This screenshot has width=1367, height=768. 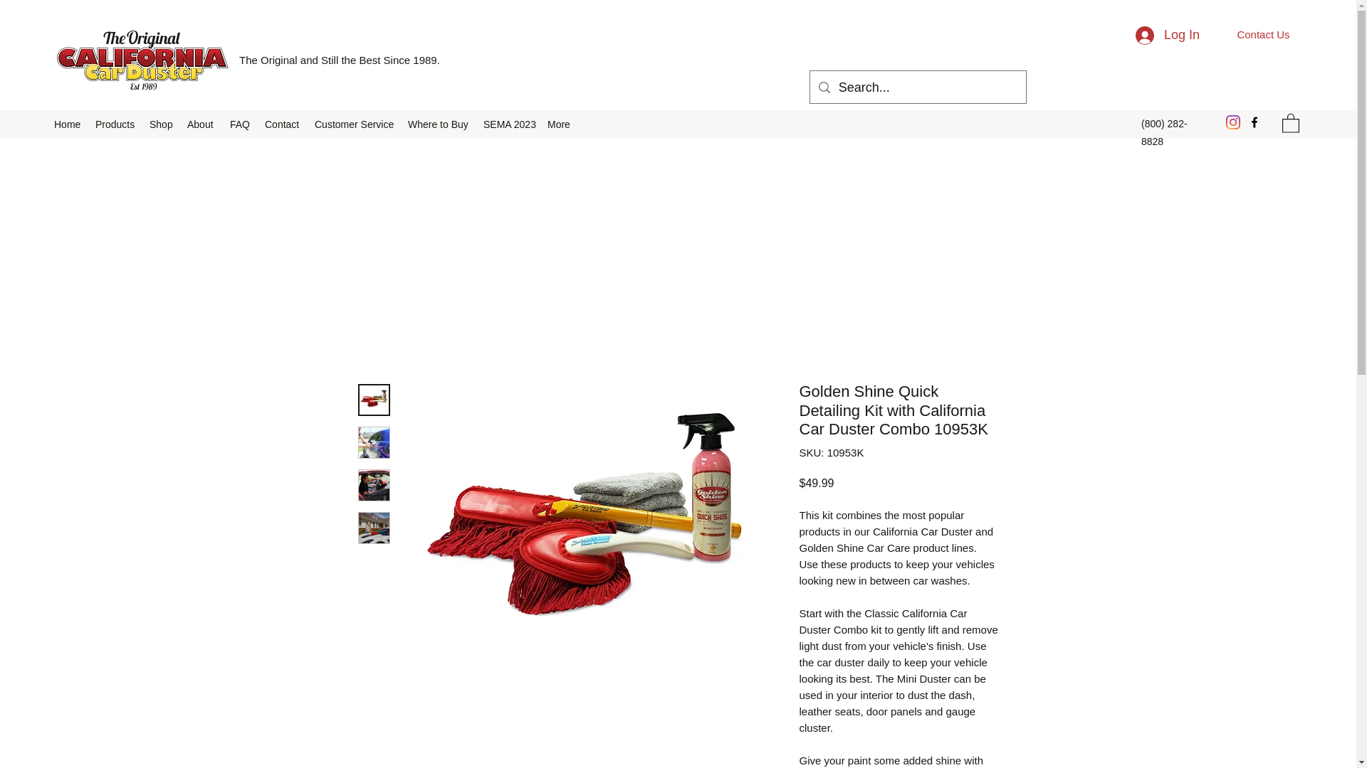 I want to click on SEMA 2023, so click(x=508, y=124).